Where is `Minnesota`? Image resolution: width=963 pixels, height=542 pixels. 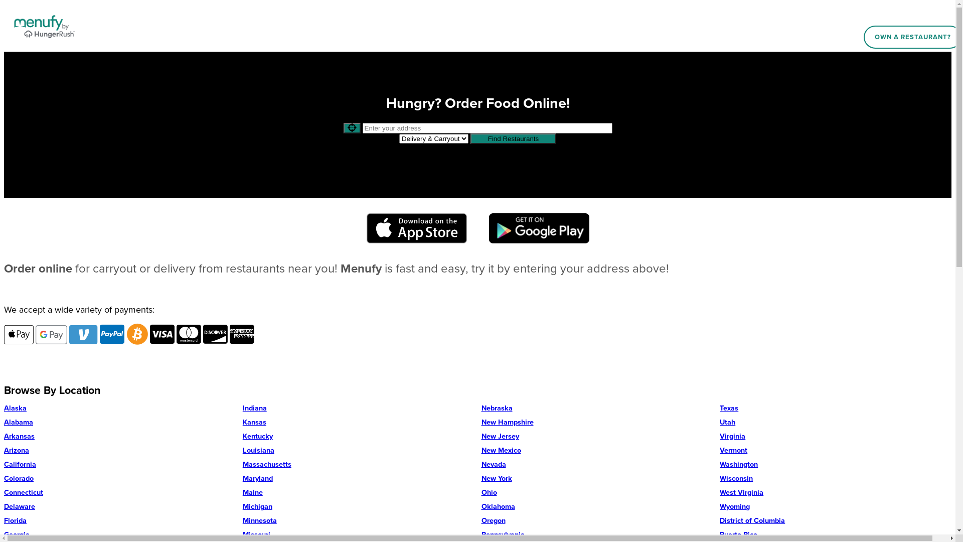 Minnesota is located at coordinates (359, 521).